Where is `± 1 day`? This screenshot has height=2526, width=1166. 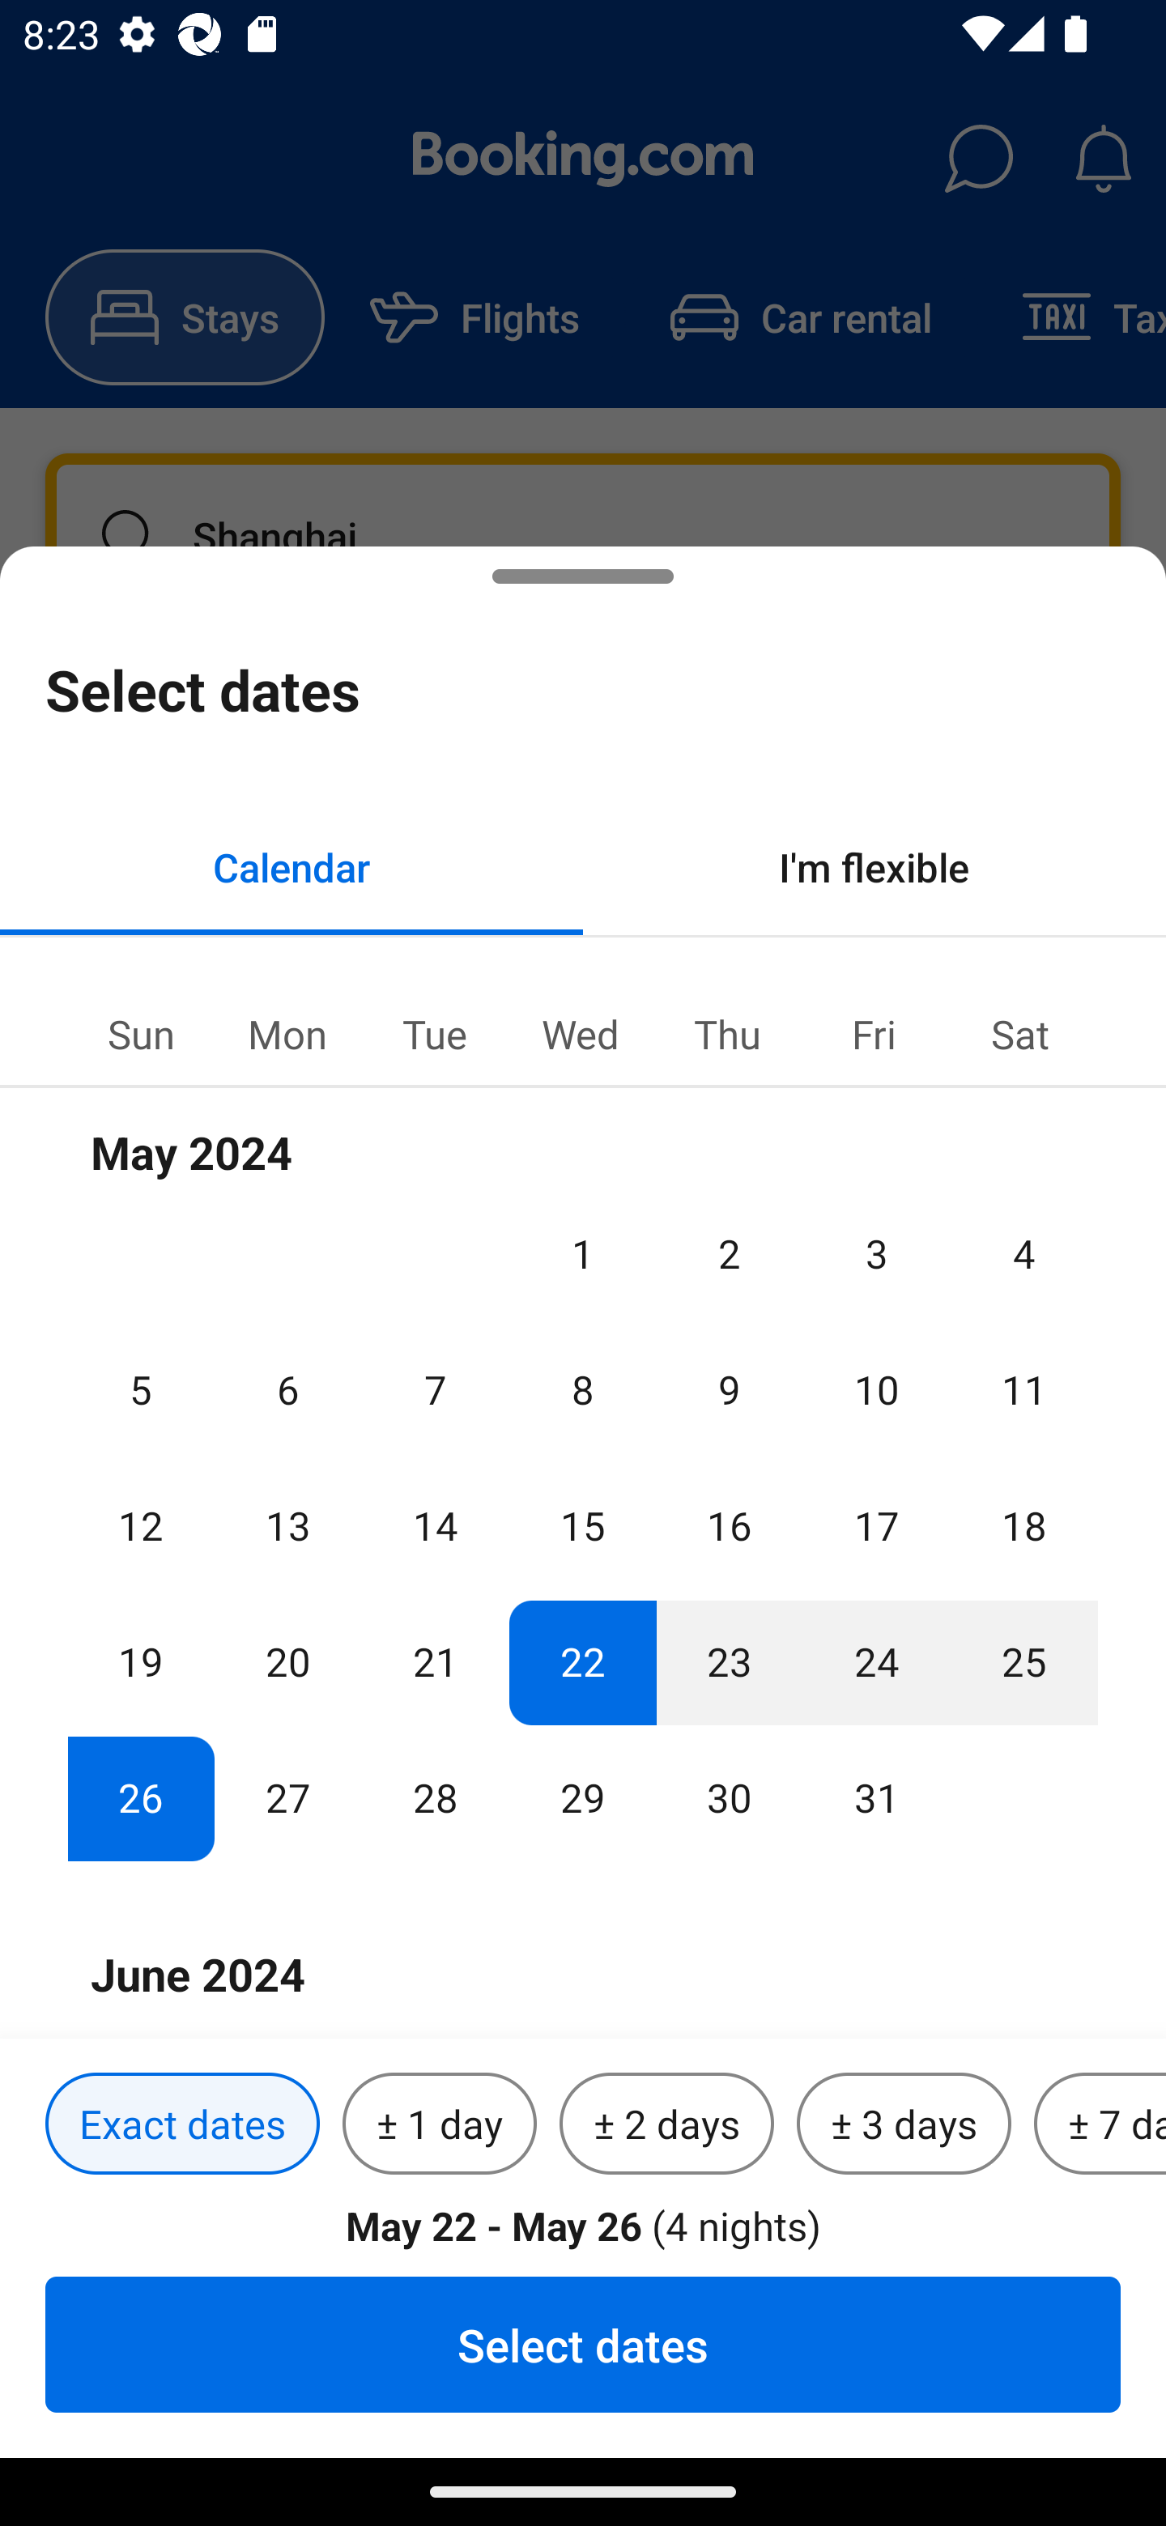 ± 1 day is located at coordinates (439, 2124).